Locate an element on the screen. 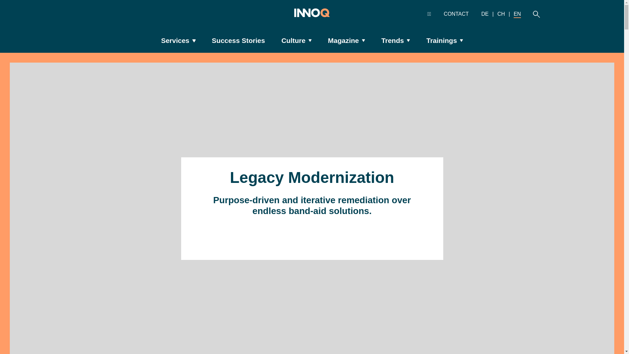  Switch to English is located at coordinates (517, 14).